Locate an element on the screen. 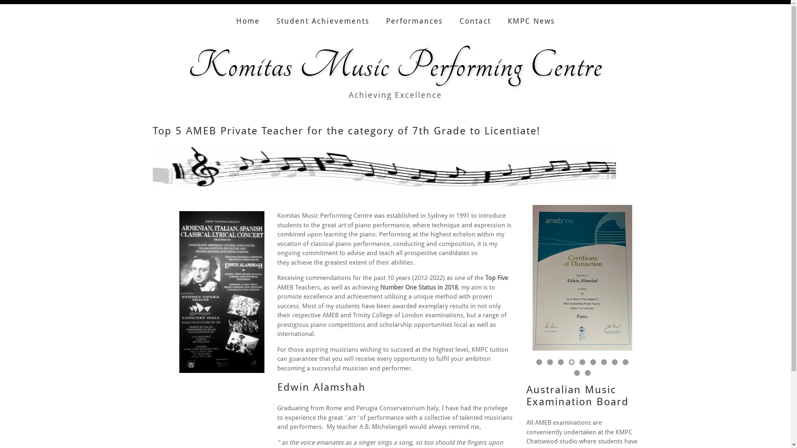 Image resolution: width=797 pixels, height=448 pixels. Contact is located at coordinates (475, 15).